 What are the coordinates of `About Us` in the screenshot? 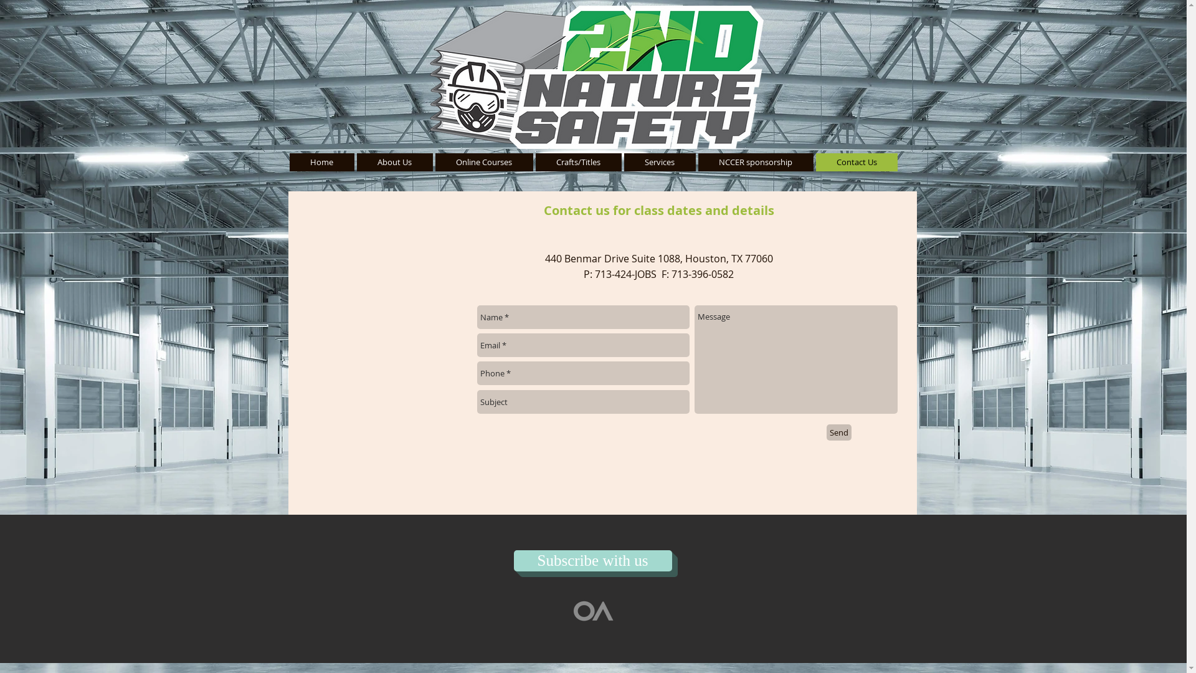 It's located at (394, 162).